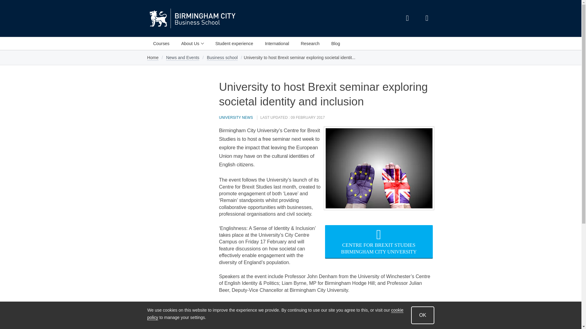 The height and width of the screenshot is (329, 586). What do you see at coordinates (192, 44) in the screenshot?
I see `About Us` at bounding box center [192, 44].